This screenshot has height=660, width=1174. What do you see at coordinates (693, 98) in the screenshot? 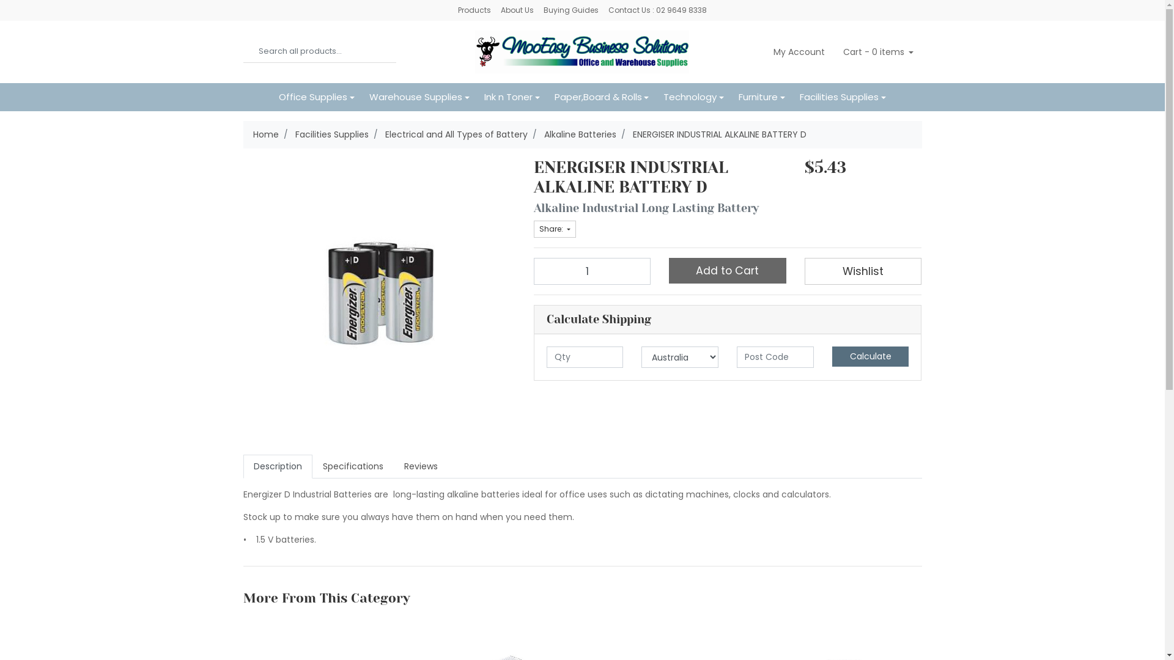
I see `Technology` at bounding box center [693, 98].